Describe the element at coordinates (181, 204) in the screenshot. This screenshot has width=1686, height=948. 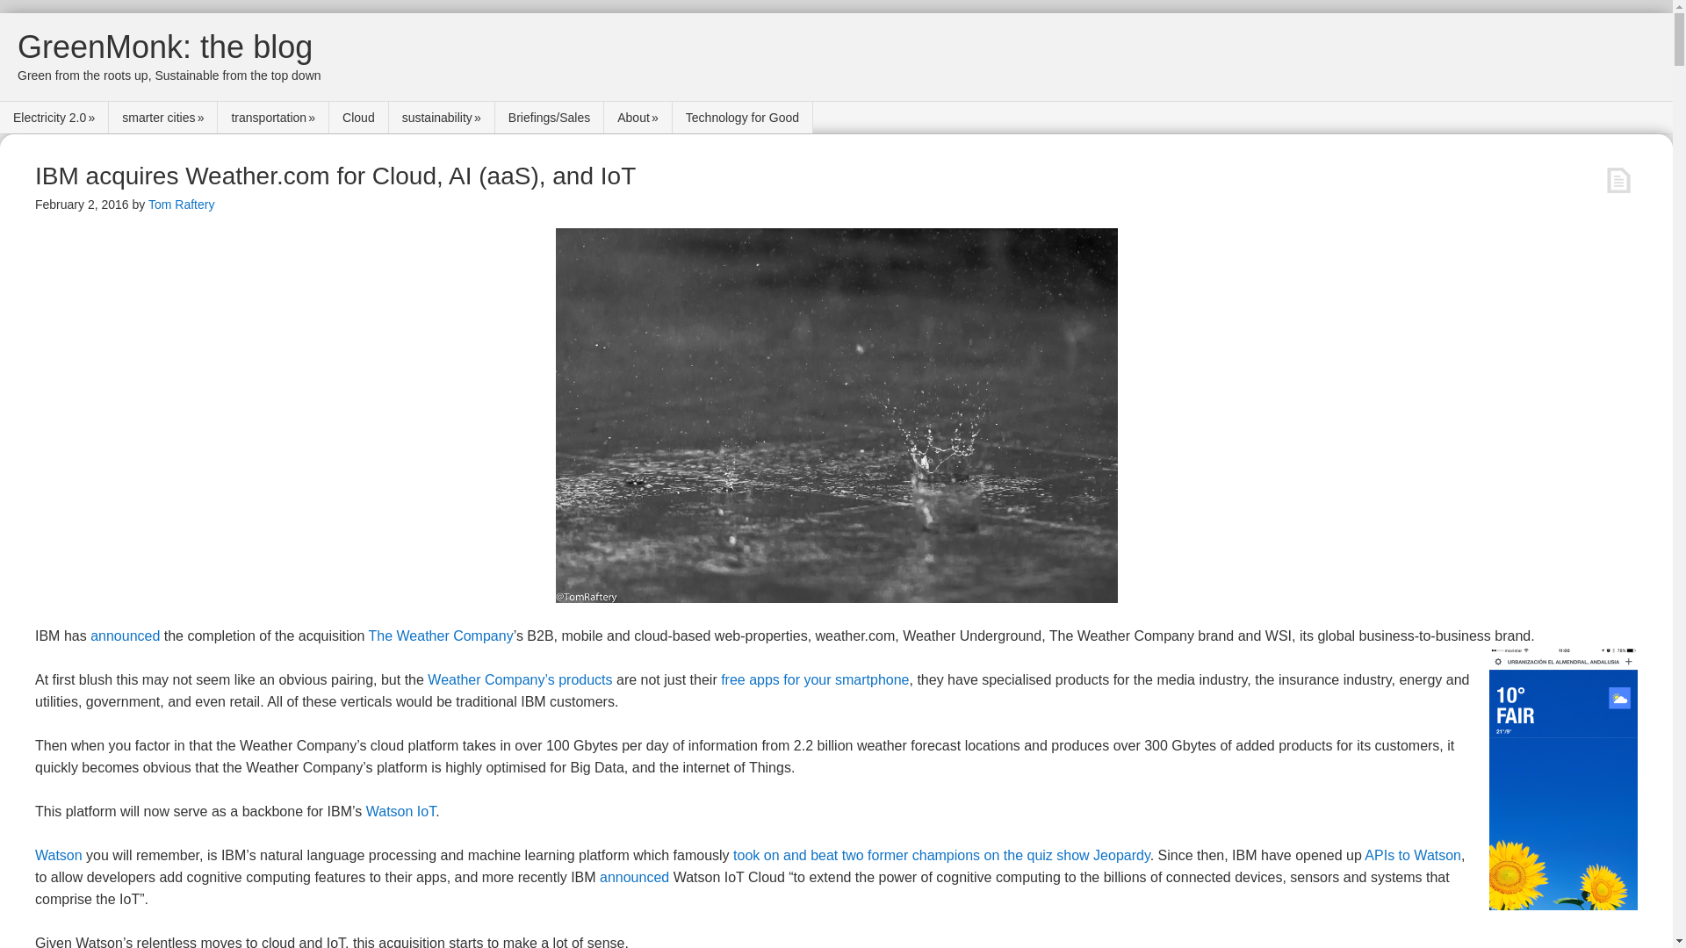
I see `Tom Raftery` at that location.